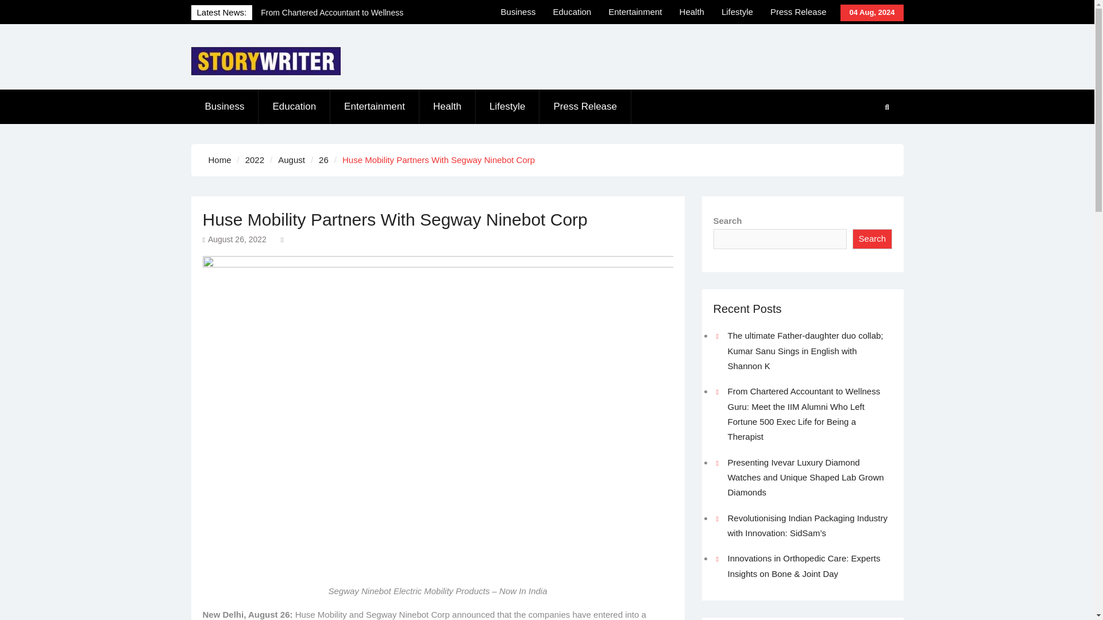  I want to click on 26, so click(323, 160).